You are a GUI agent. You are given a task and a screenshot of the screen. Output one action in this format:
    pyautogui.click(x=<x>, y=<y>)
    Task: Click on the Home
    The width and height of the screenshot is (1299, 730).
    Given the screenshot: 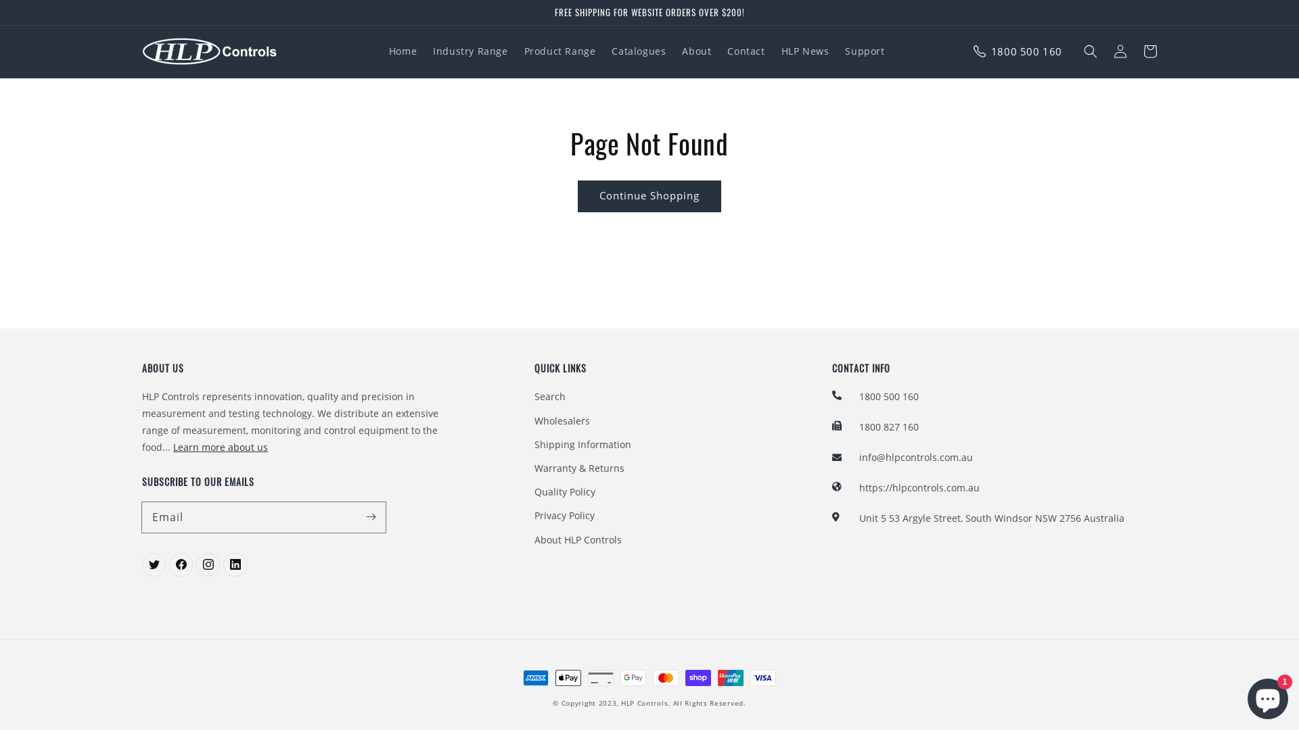 What is the action you would take?
    pyautogui.click(x=403, y=51)
    